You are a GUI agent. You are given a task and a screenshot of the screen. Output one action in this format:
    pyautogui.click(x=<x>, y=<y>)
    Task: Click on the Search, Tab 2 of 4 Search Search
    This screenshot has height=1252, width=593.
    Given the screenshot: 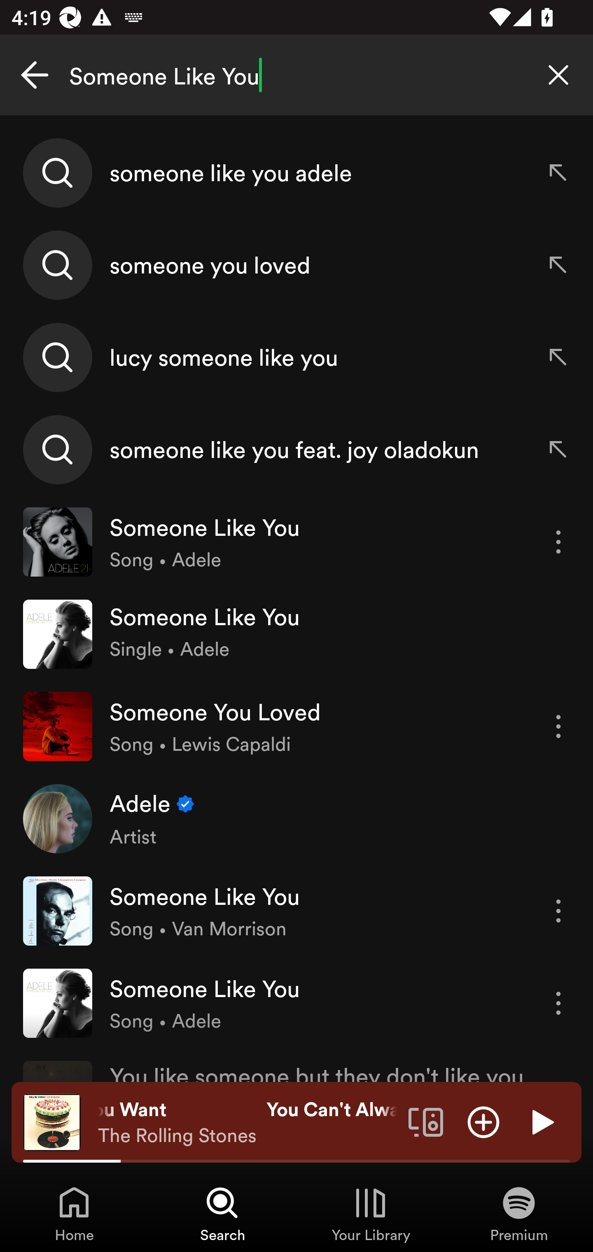 What is the action you would take?
    pyautogui.click(x=222, y=1213)
    